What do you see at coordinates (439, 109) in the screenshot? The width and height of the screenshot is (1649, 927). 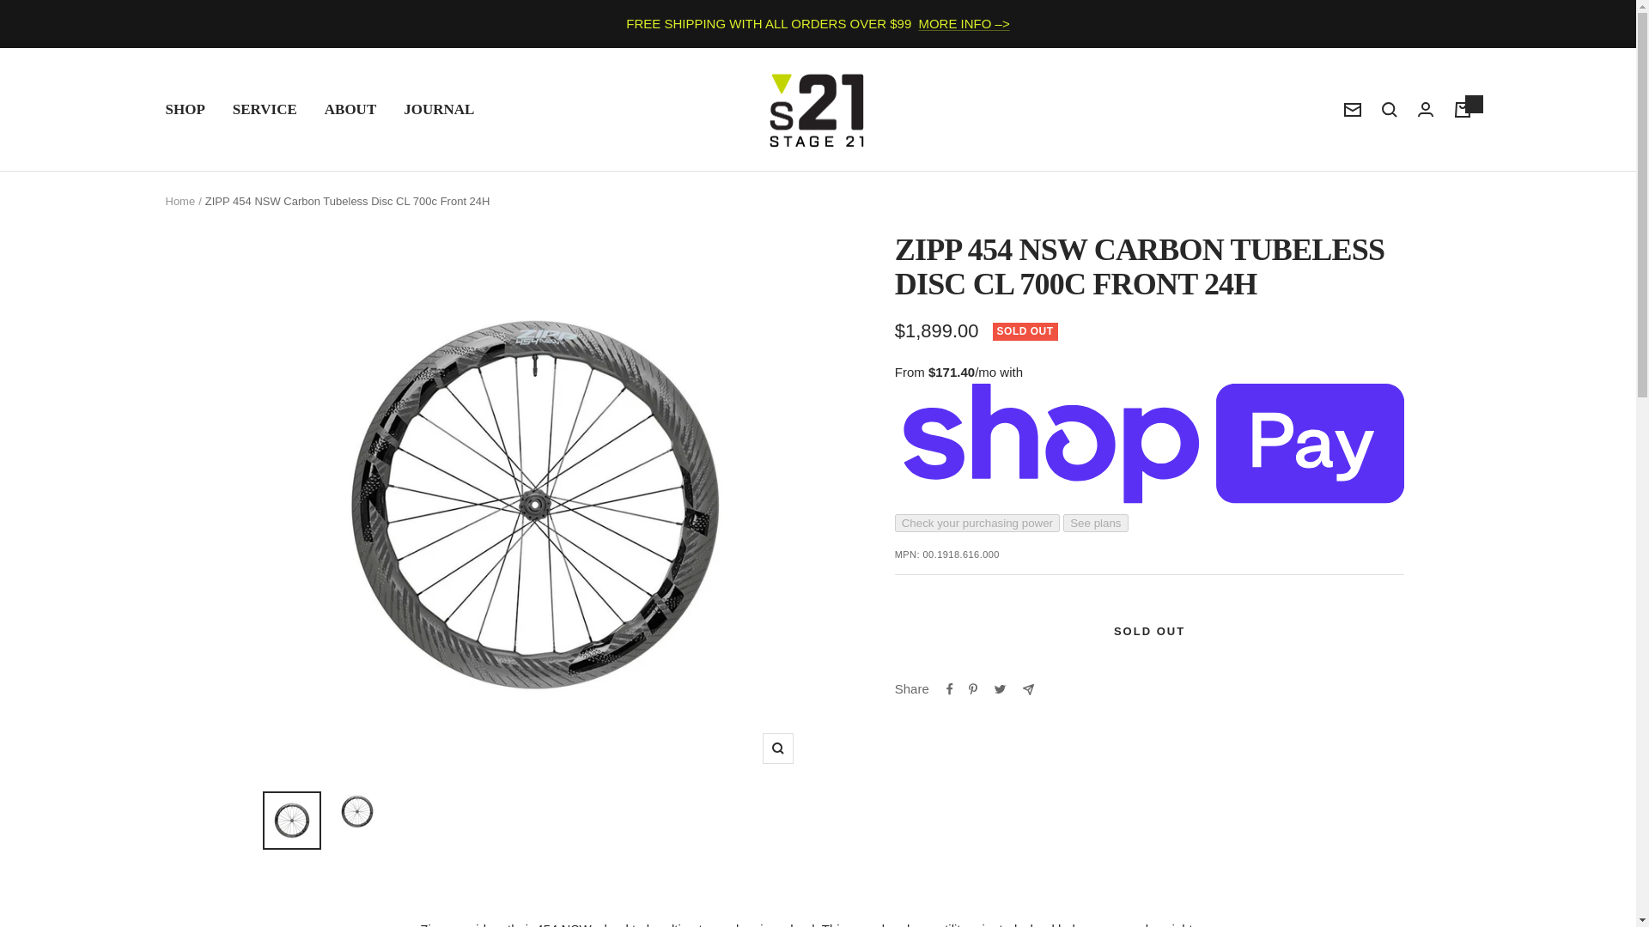 I see `JOURNAL` at bounding box center [439, 109].